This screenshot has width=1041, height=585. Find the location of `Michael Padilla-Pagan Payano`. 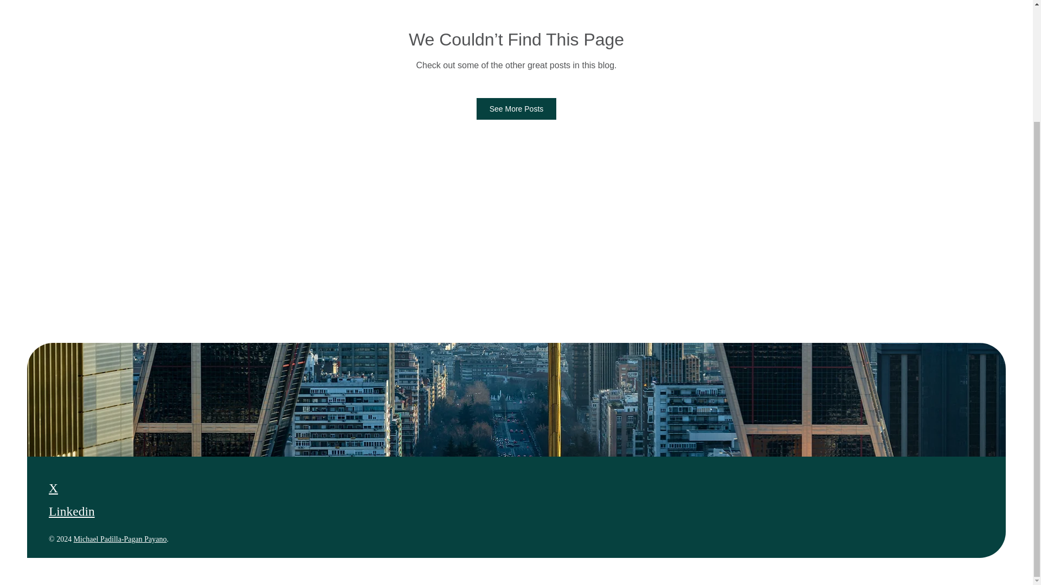

Michael Padilla-Pagan Payano is located at coordinates (120, 539).